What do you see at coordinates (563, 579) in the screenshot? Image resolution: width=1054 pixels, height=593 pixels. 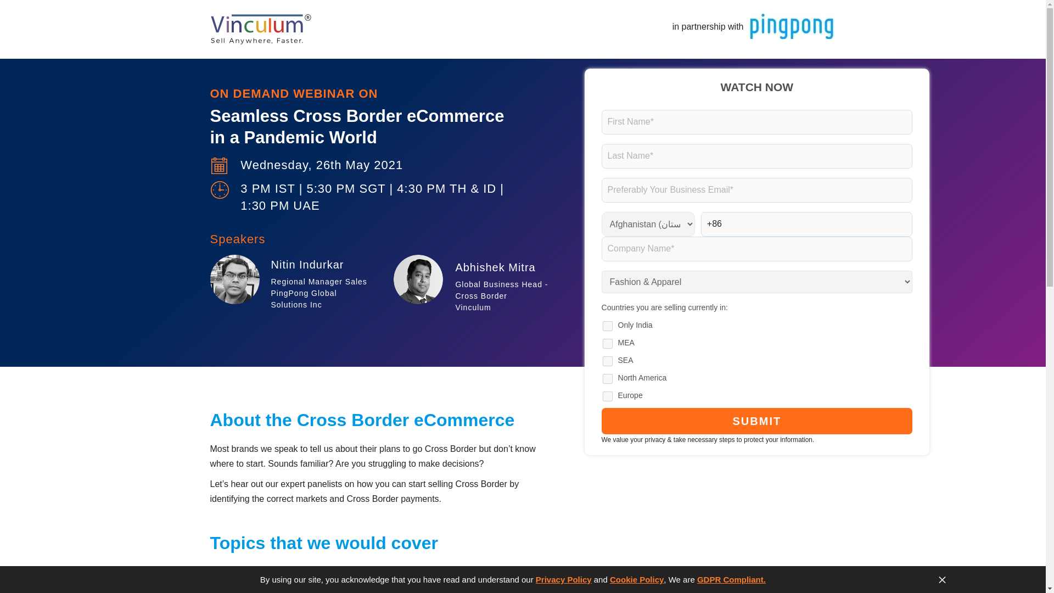 I see `Privacy Policy` at bounding box center [563, 579].